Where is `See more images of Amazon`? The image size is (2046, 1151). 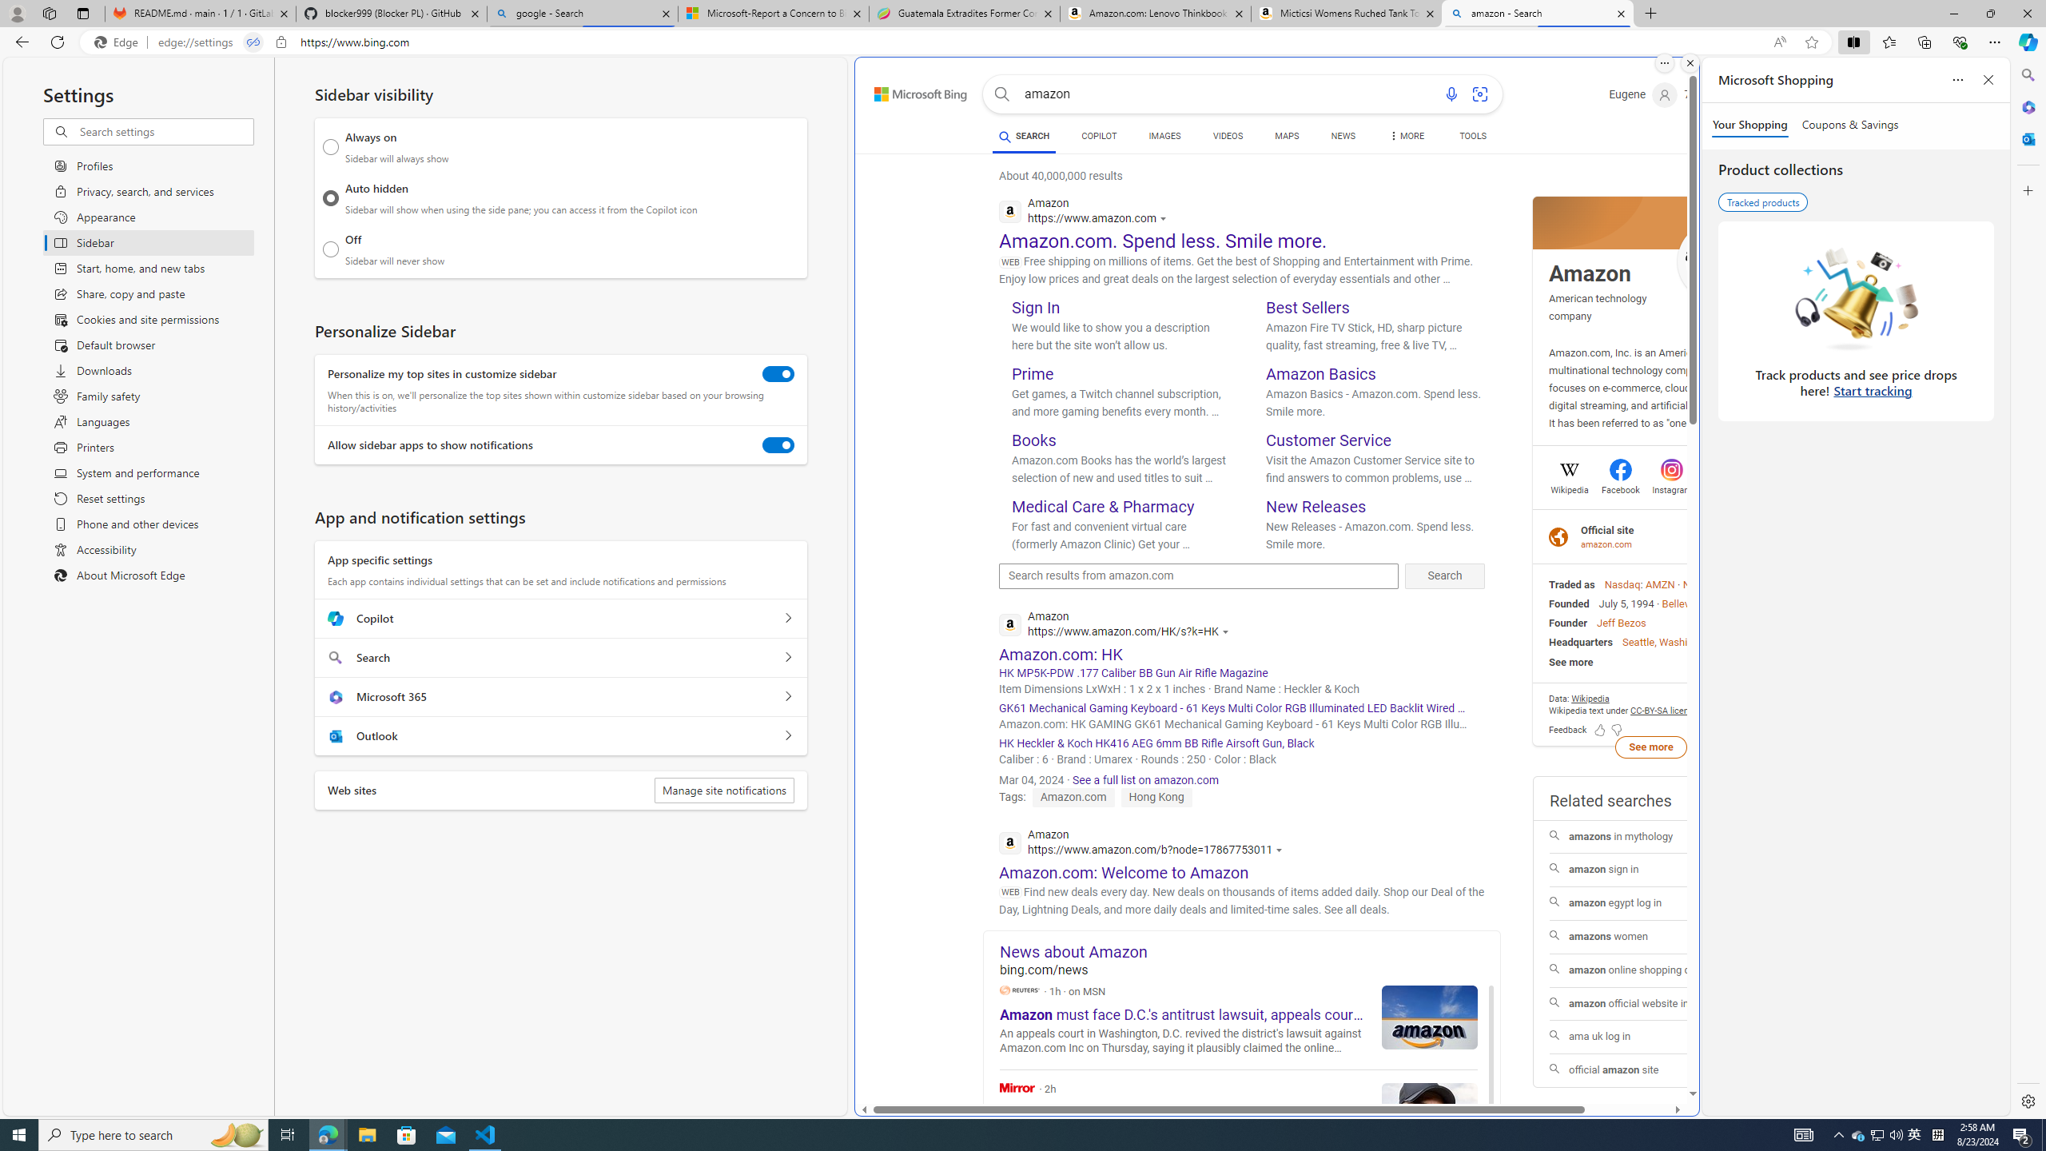
See more images of Amazon is located at coordinates (1717, 261).